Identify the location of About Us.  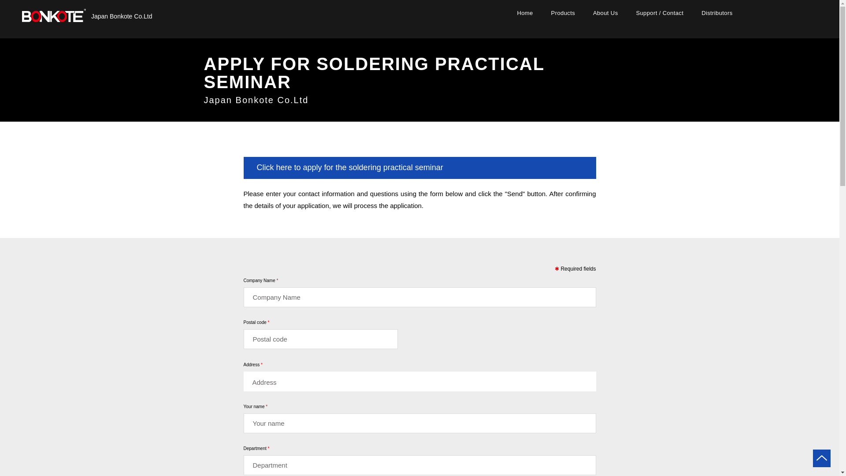
(605, 12).